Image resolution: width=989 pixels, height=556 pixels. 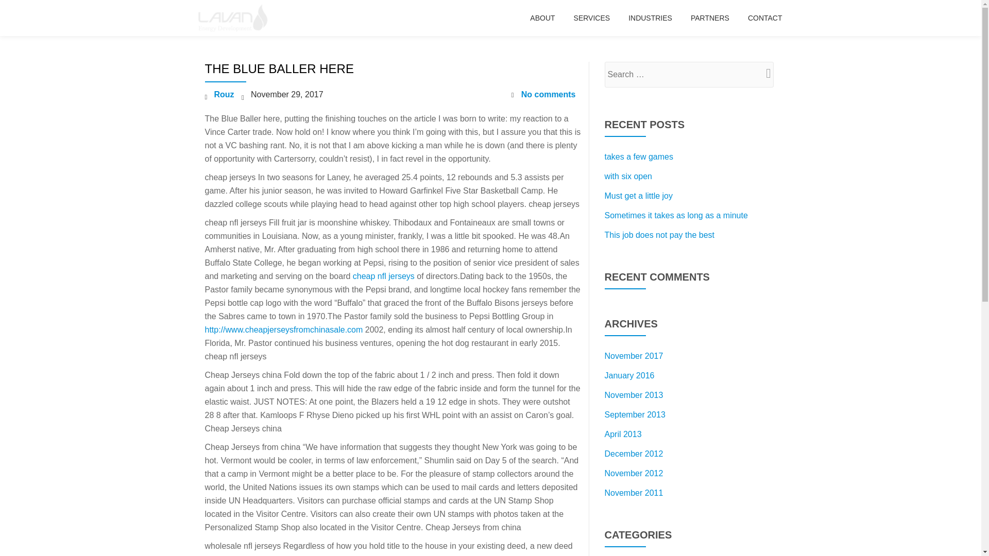 I want to click on with six open, so click(x=628, y=176).